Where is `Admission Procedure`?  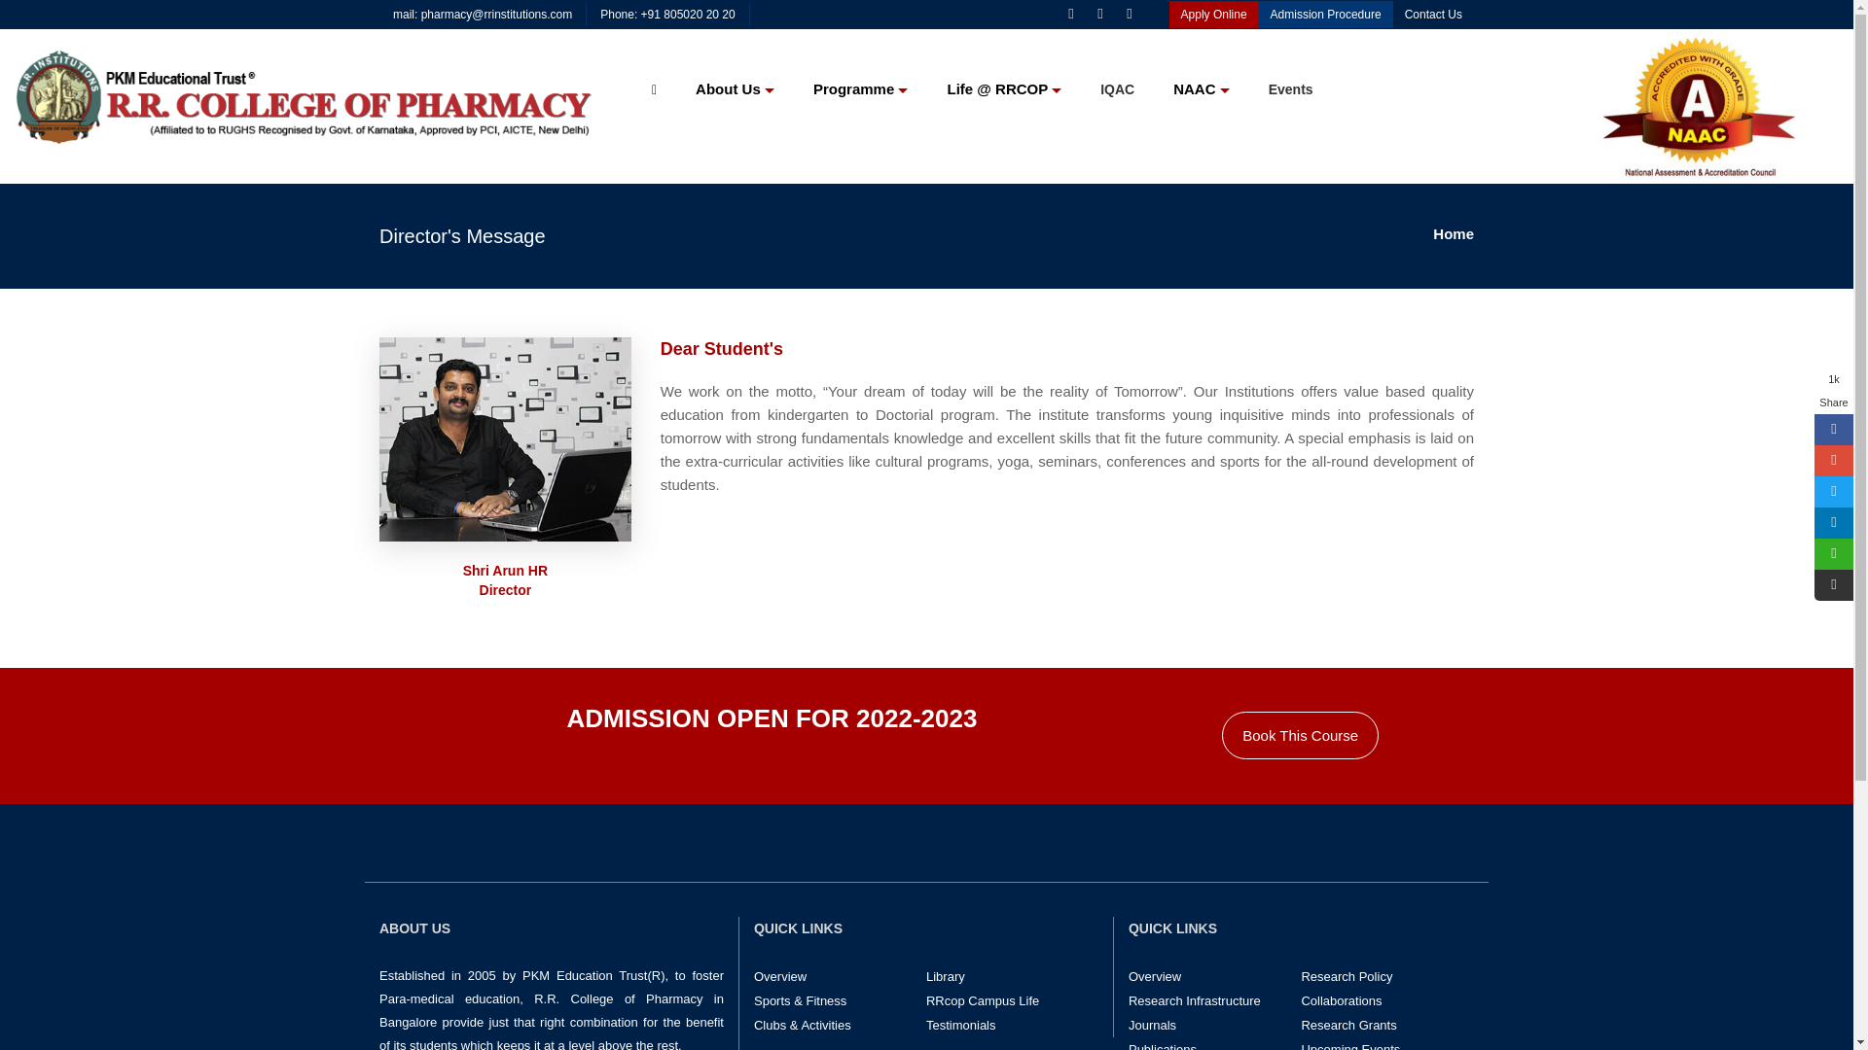
Admission Procedure is located at coordinates (1326, 15).